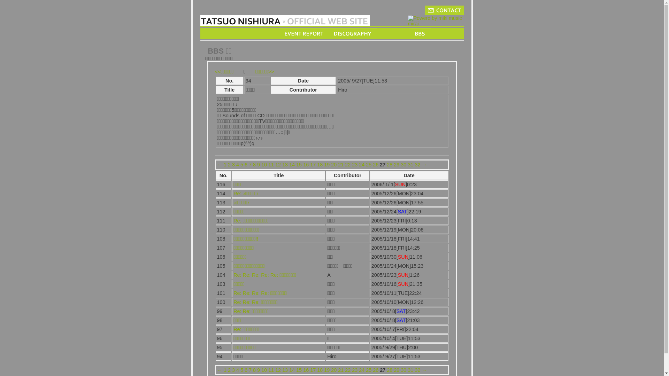  Describe the element at coordinates (254, 370) in the screenshot. I see `8` at that location.